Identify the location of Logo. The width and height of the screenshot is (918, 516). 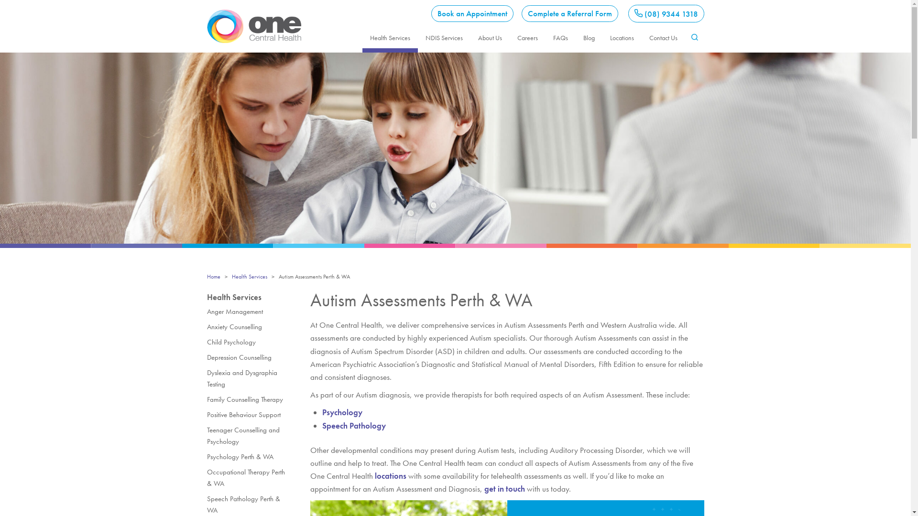
(253, 26).